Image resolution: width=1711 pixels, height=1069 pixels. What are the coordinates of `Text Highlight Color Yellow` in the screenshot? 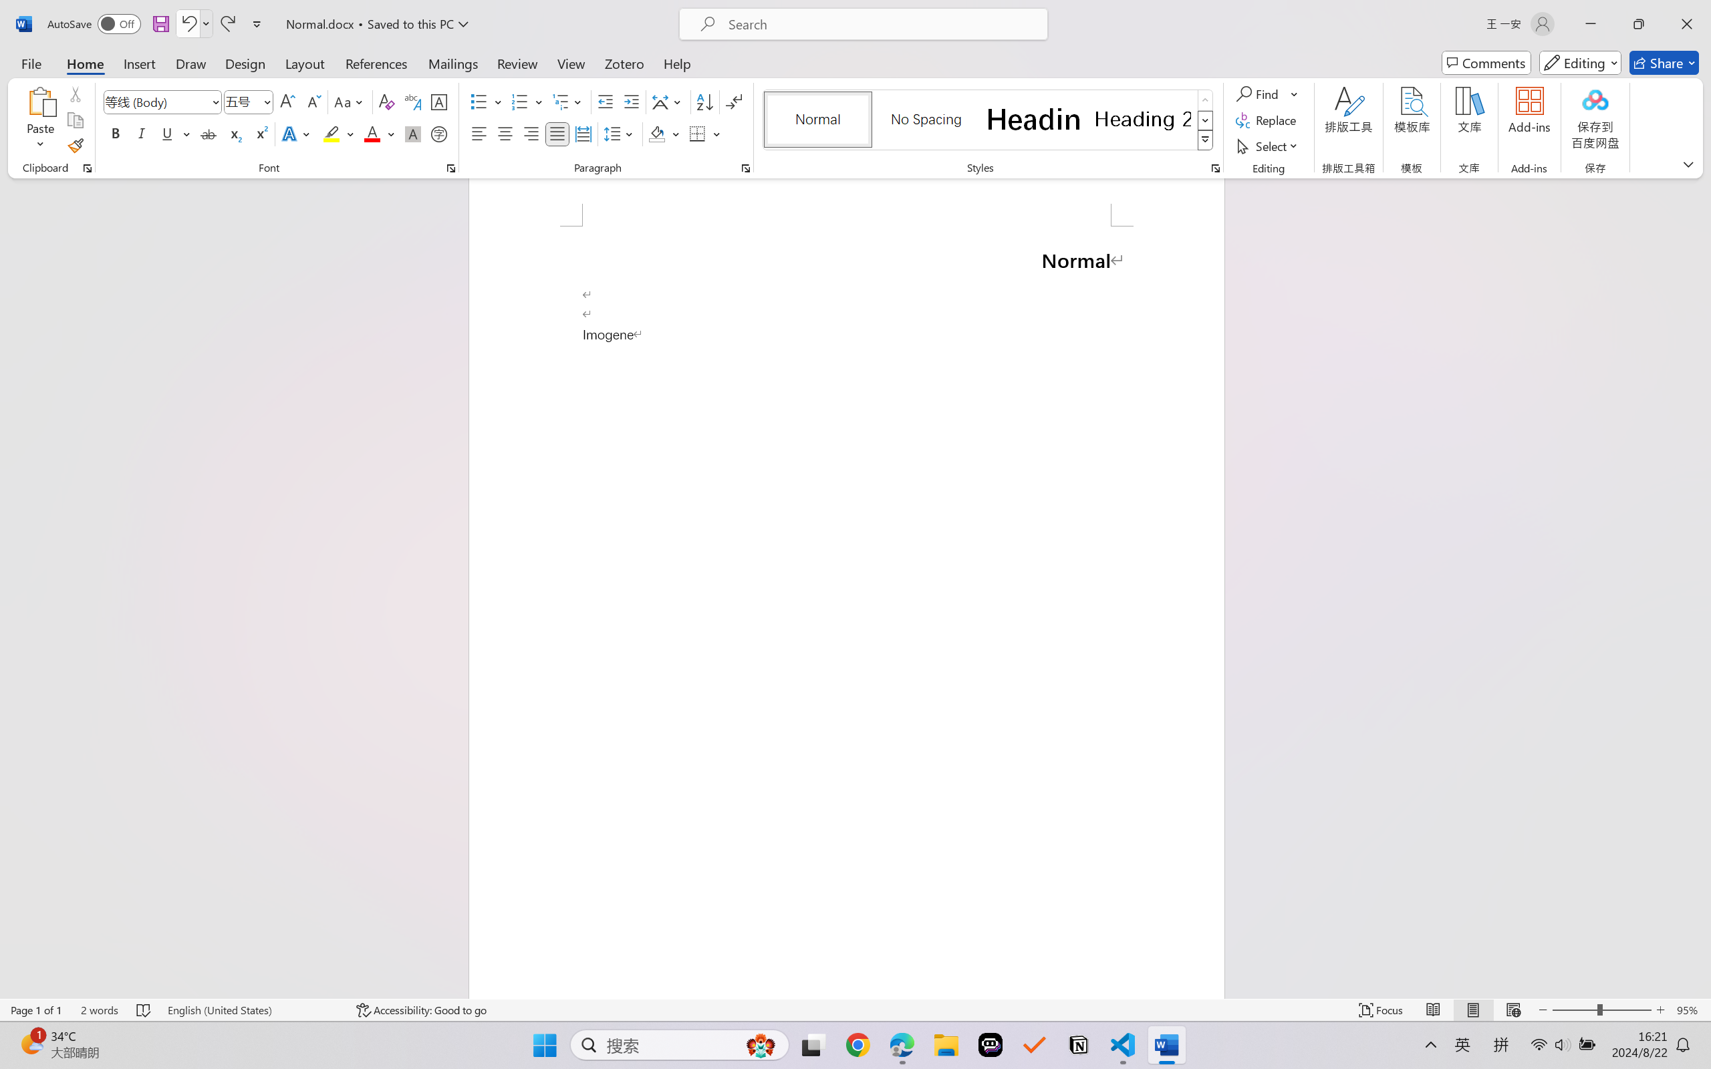 It's located at (332, 134).